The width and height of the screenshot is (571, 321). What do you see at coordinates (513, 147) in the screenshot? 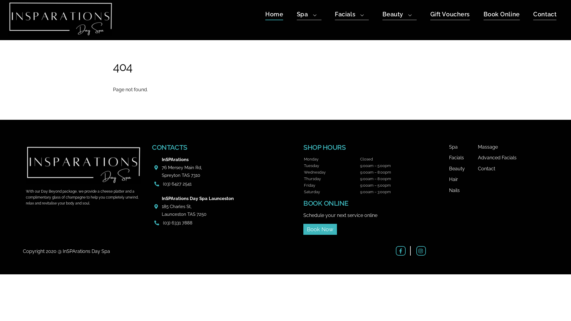
I see `Massage` at bounding box center [513, 147].